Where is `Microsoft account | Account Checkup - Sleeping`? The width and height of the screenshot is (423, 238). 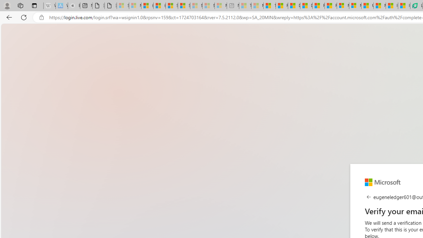 Microsoft account | Account Checkup - Sleeping is located at coordinates (221, 6).